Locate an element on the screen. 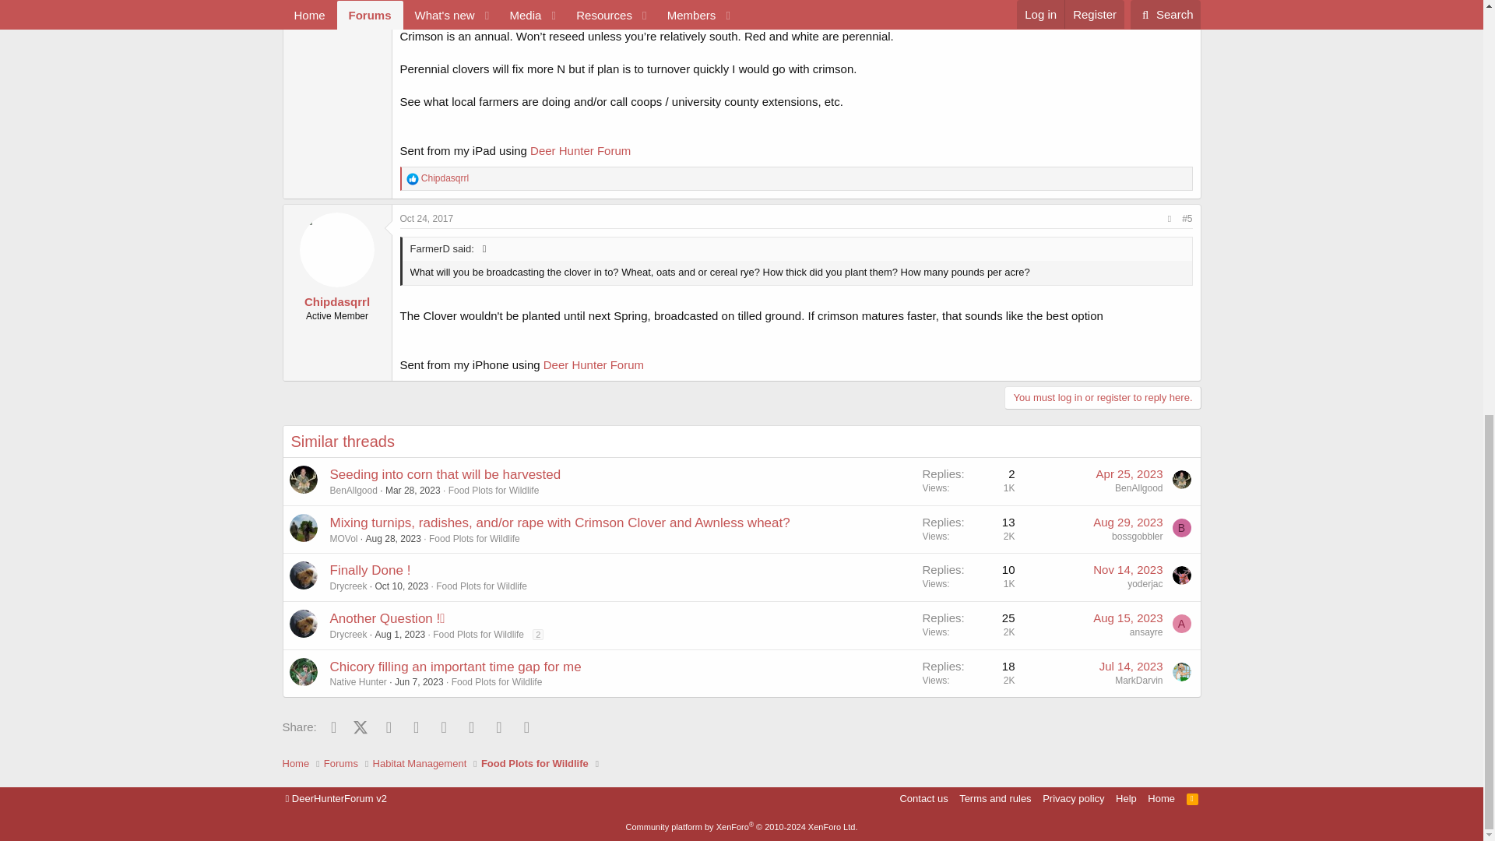 The height and width of the screenshot is (841, 1495). Aug 28, 2023 at 1:26 PM is located at coordinates (394, 538).